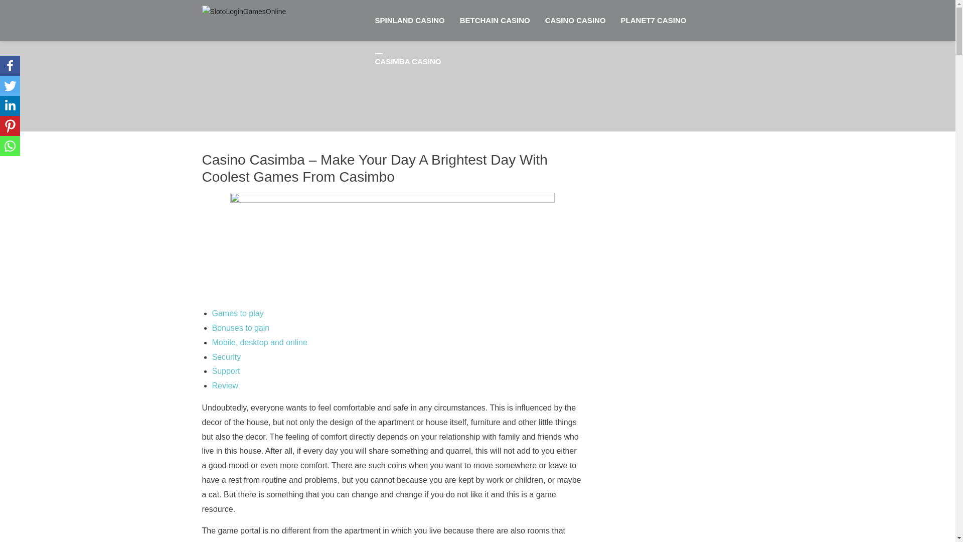  What do you see at coordinates (495, 21) in the screenshot?
I see `BETCHAIN CASINO` at bounding box center [495, 21].